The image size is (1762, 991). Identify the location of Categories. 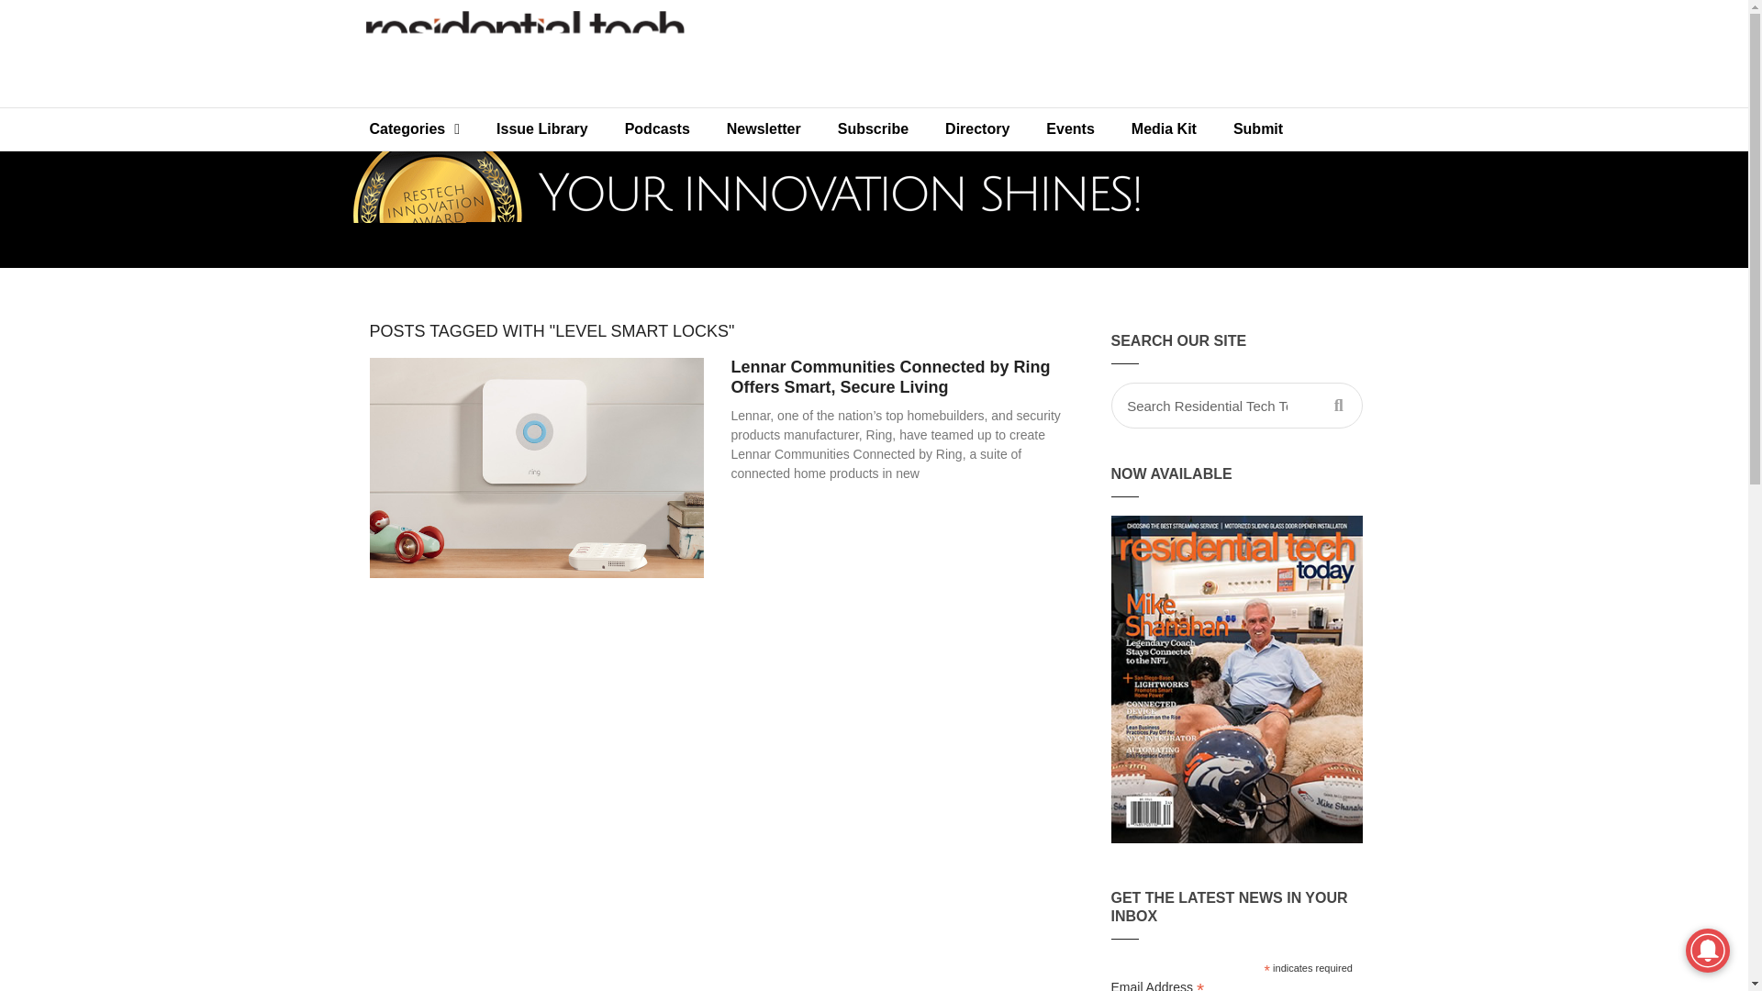
(414, 128).